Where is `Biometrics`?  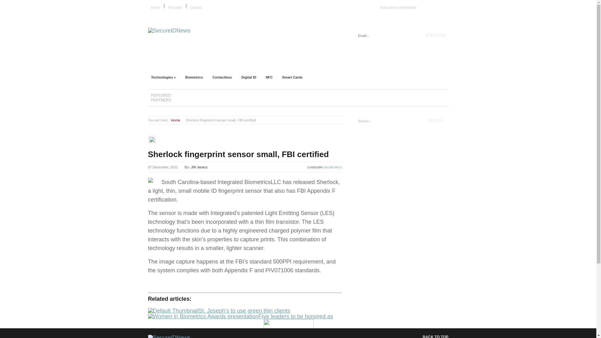 Biometrics is located at coordinates (194, 77).